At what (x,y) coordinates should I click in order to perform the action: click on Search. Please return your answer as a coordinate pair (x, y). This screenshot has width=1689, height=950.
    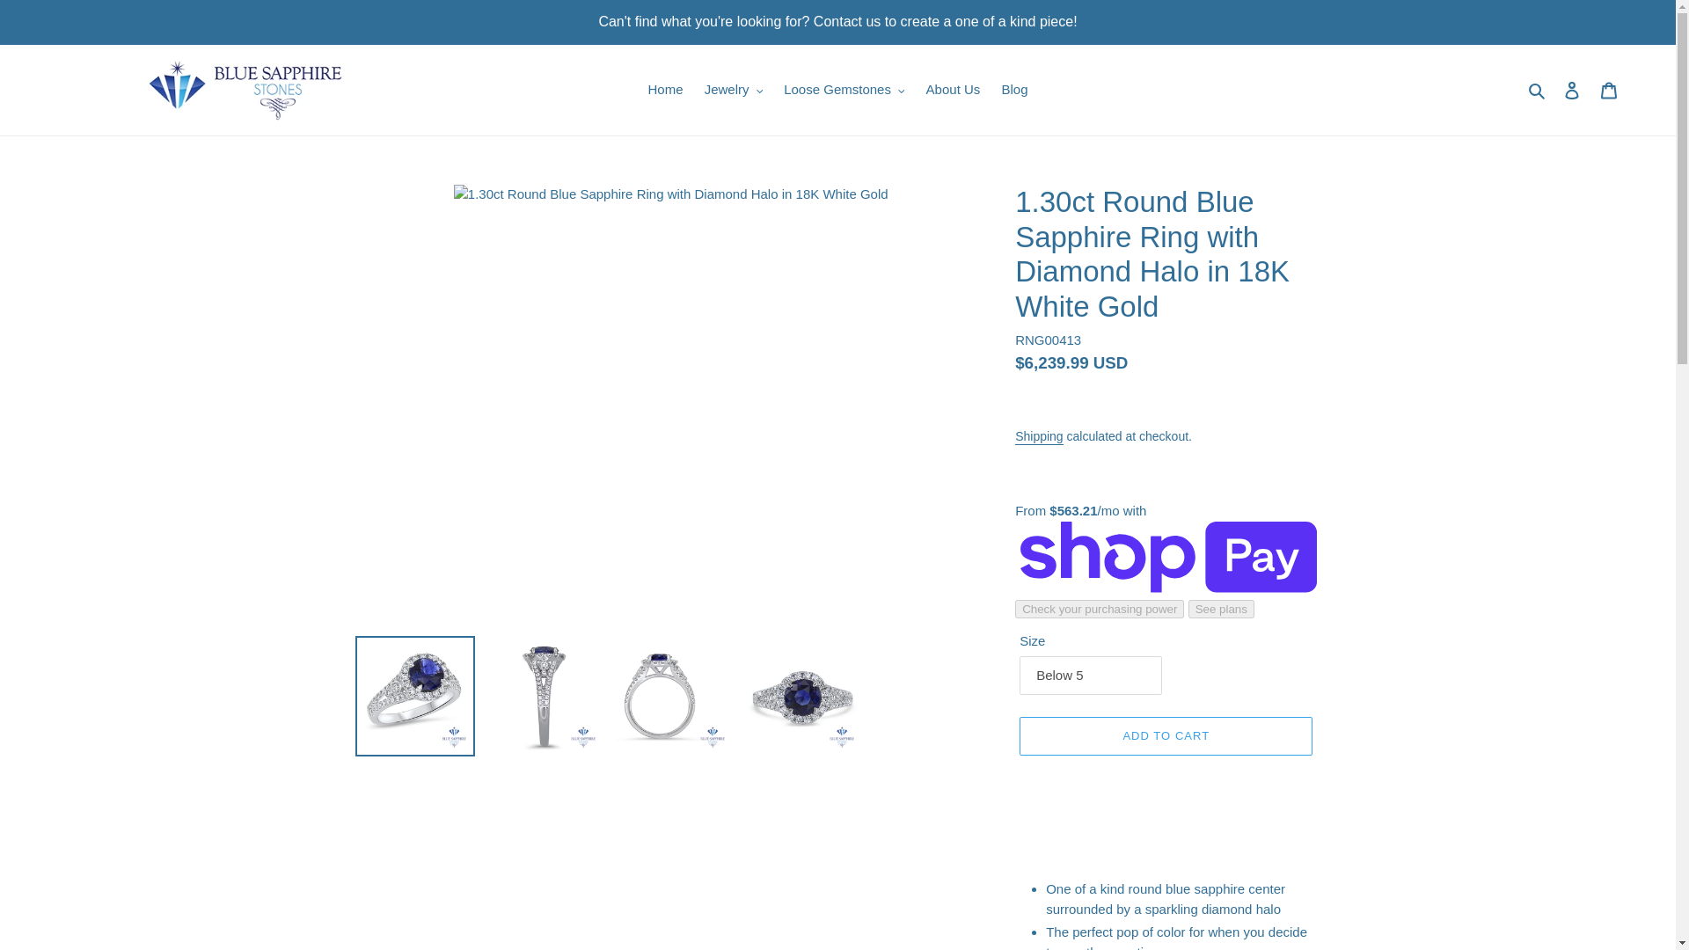
    Looking at the image, I should click on (1538, 90).